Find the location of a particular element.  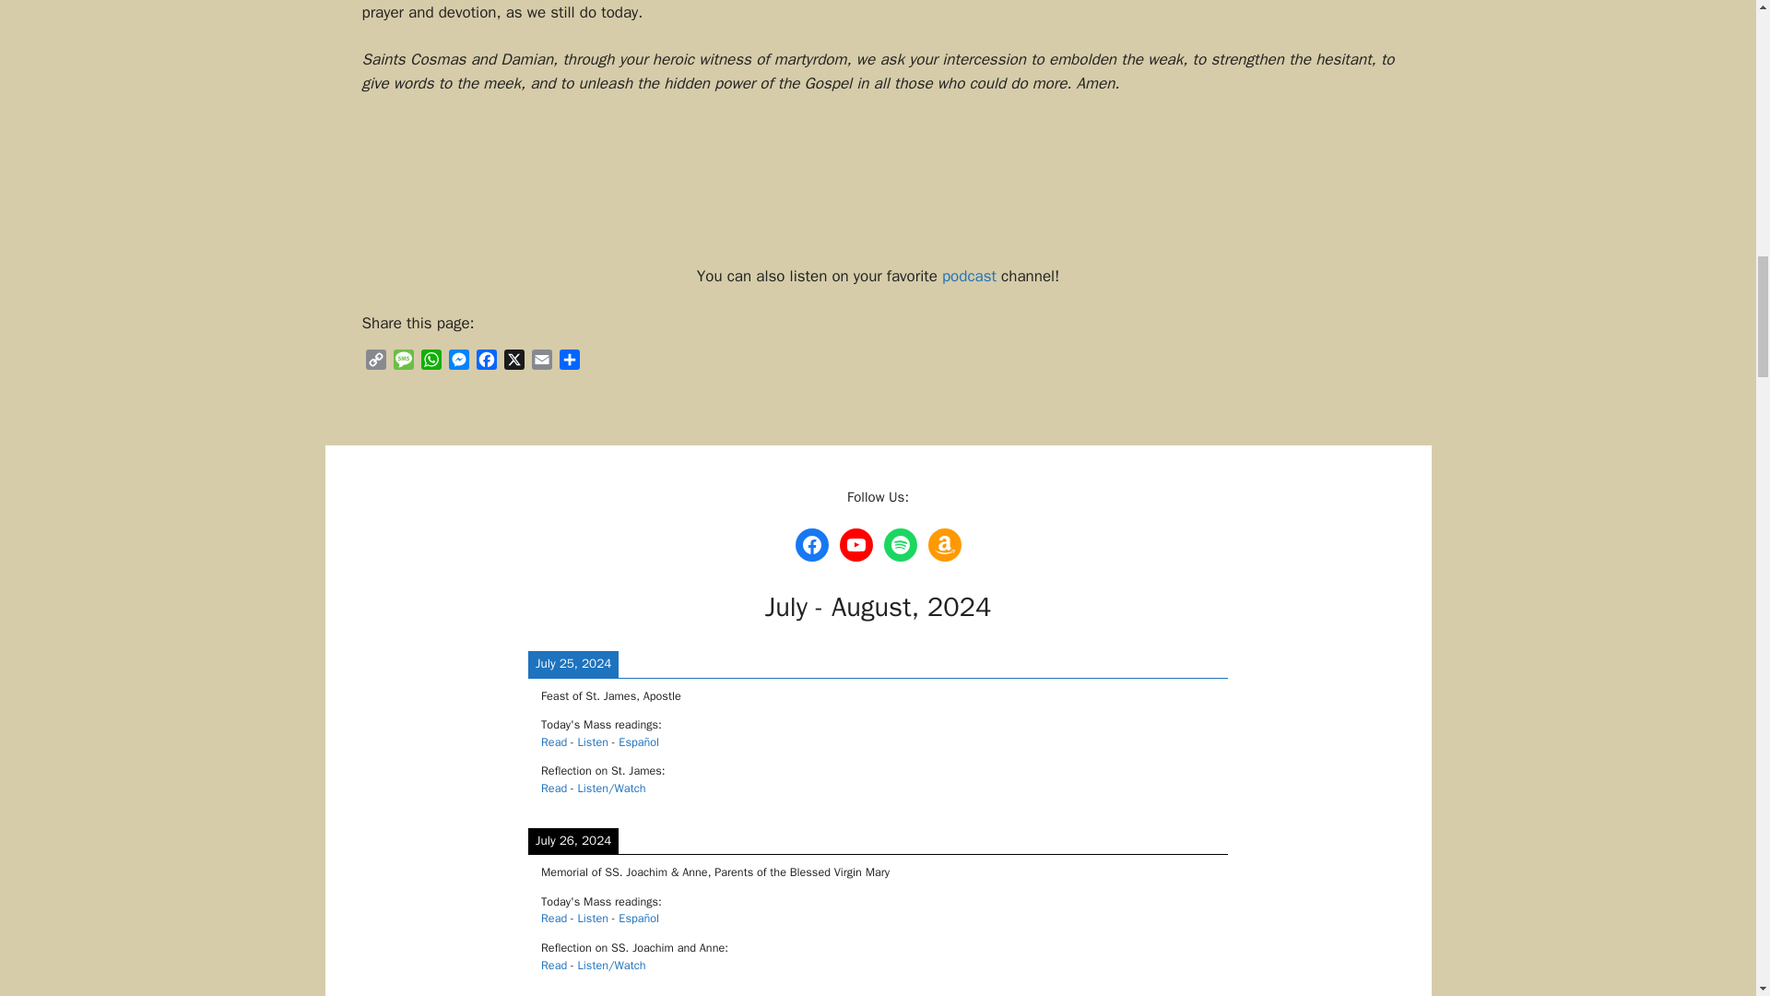

Copy Link is located at coordinates (374, 362).